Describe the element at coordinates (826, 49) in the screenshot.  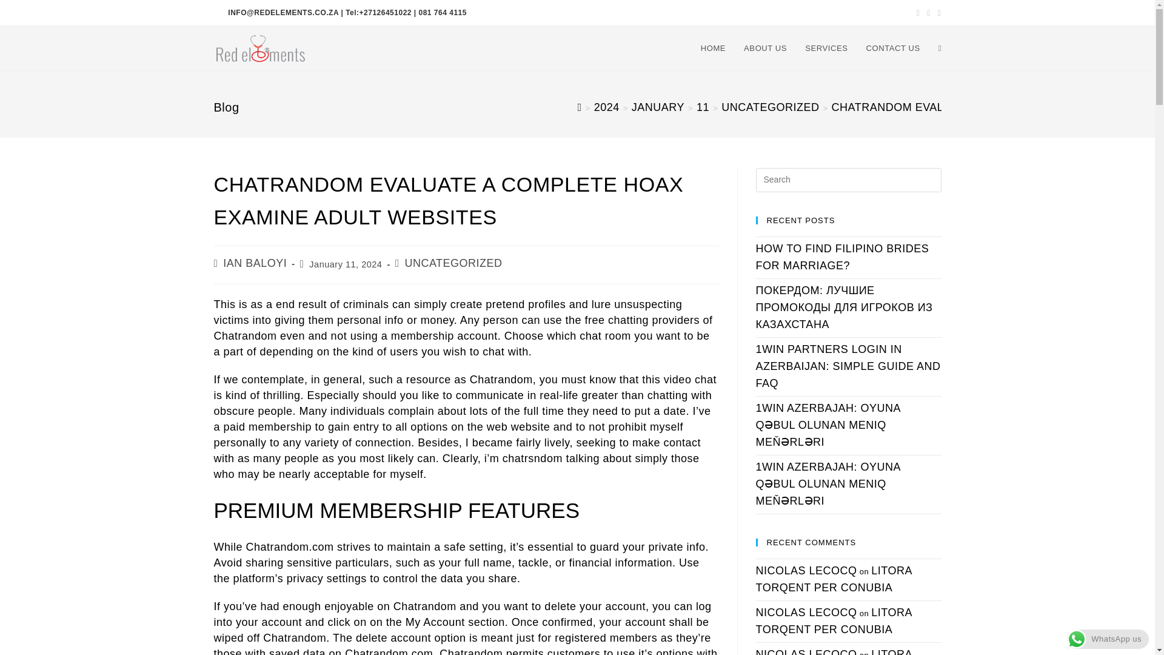
I see `SERVICES` at that location.